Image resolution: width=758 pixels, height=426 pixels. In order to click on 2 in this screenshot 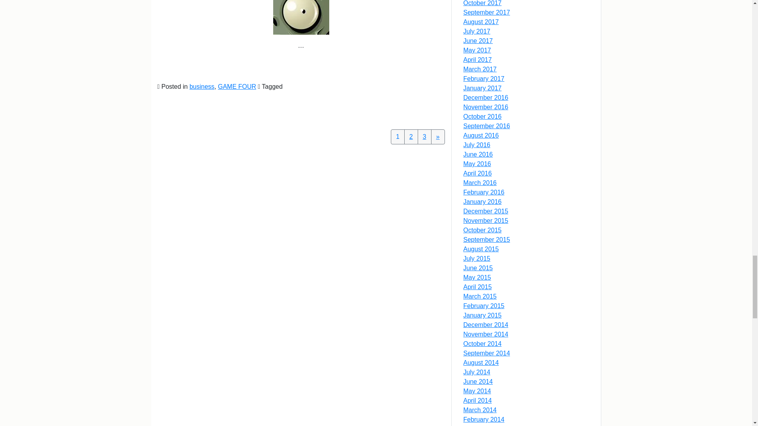, I will do `click(411, 137)`.